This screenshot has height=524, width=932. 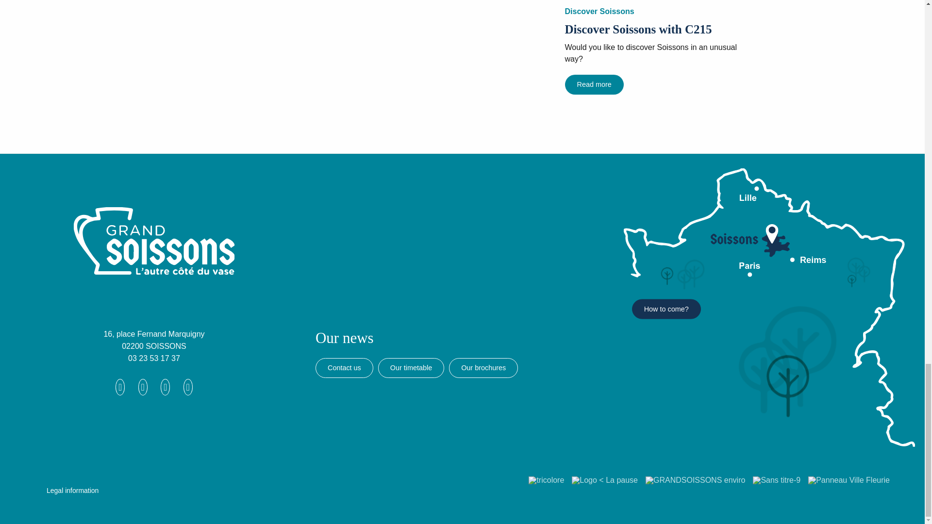 What do you see at coordinates (143, 387) in the screenshot?
I see `Suivez-nous sur Instagram ! ` at bounding box center [143, 387].